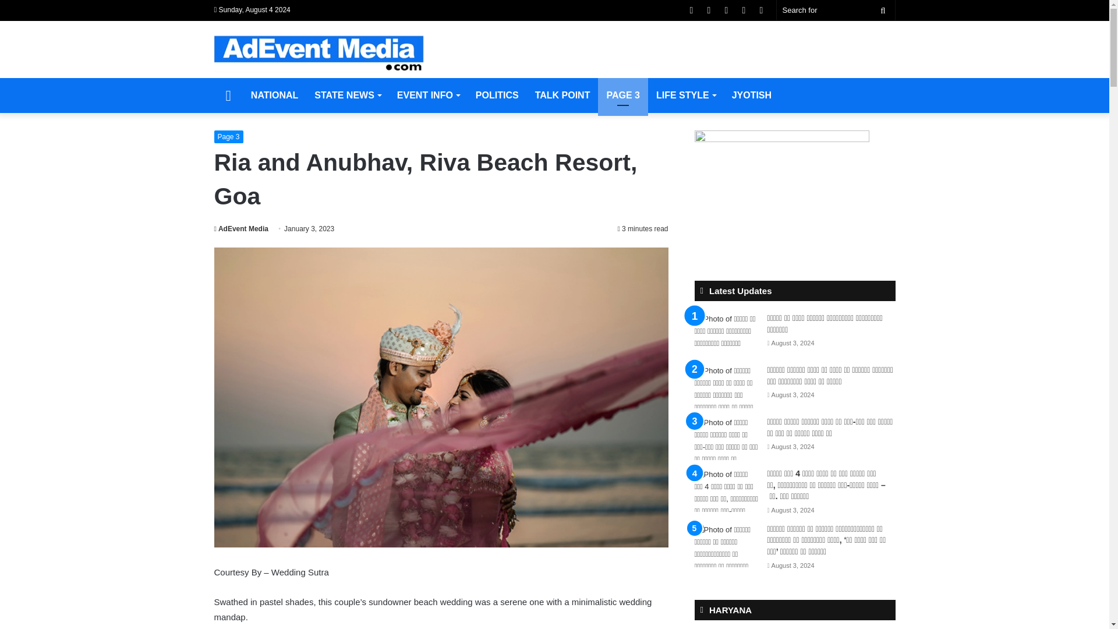 Image resolution: width=1118 pixels, height=629 pixels. What do you see at coordinates (836, 10) in the screenshot?
I see `Search for` at bounding box center [836, 10].